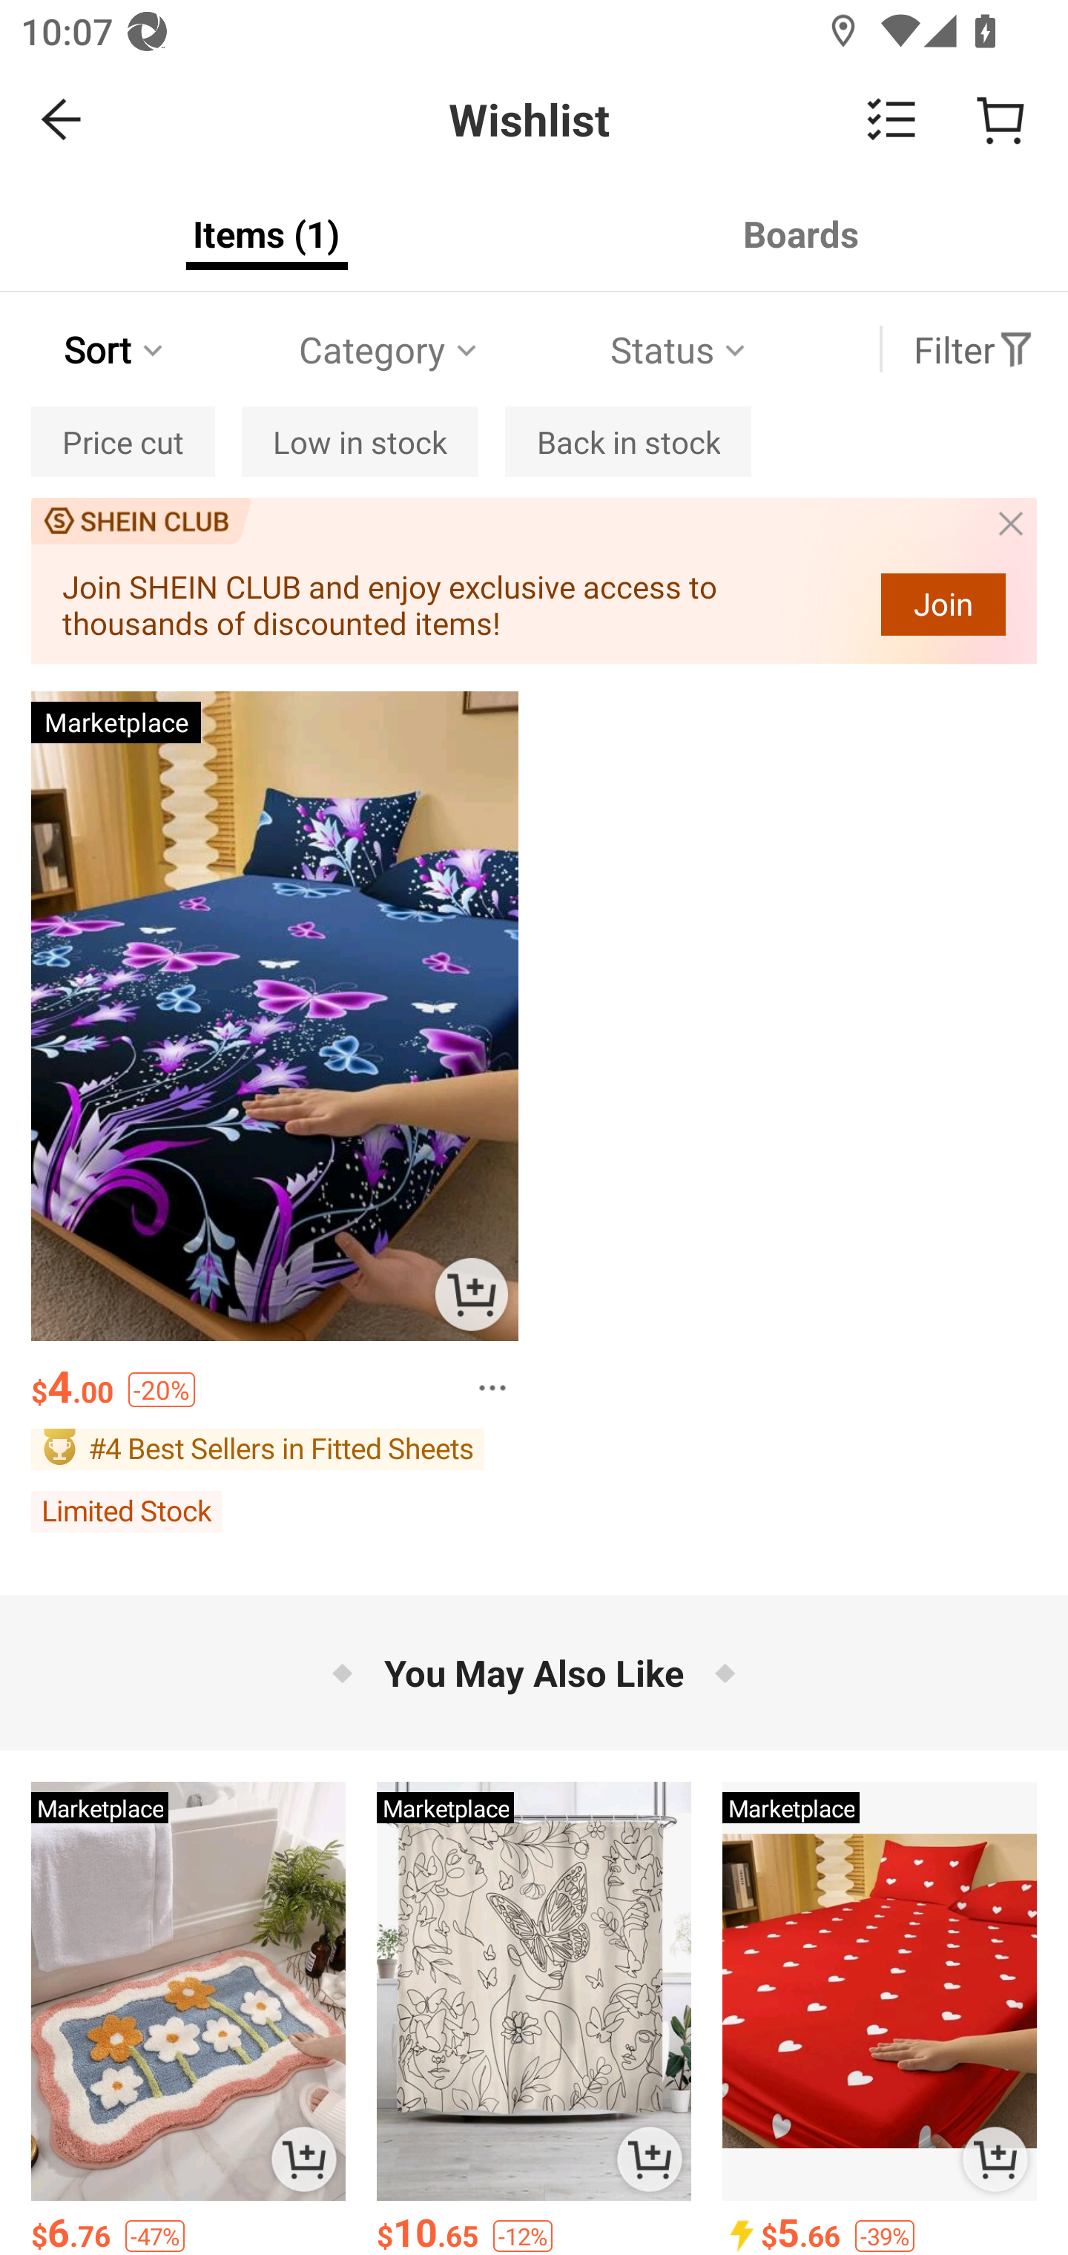  What do you see at coordinates (627, 442) in the screenshot?
I see `Back in stock` at bounding box center [627, 442].